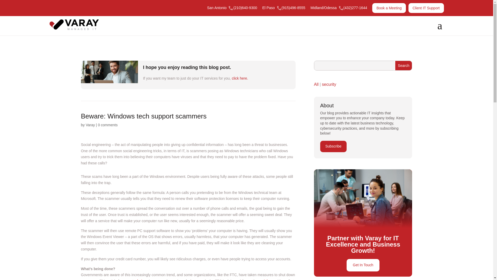  What do you see at coordinates (108, 125) in the screenshot?
I see `0 comments` at bounding box center [108, 125].